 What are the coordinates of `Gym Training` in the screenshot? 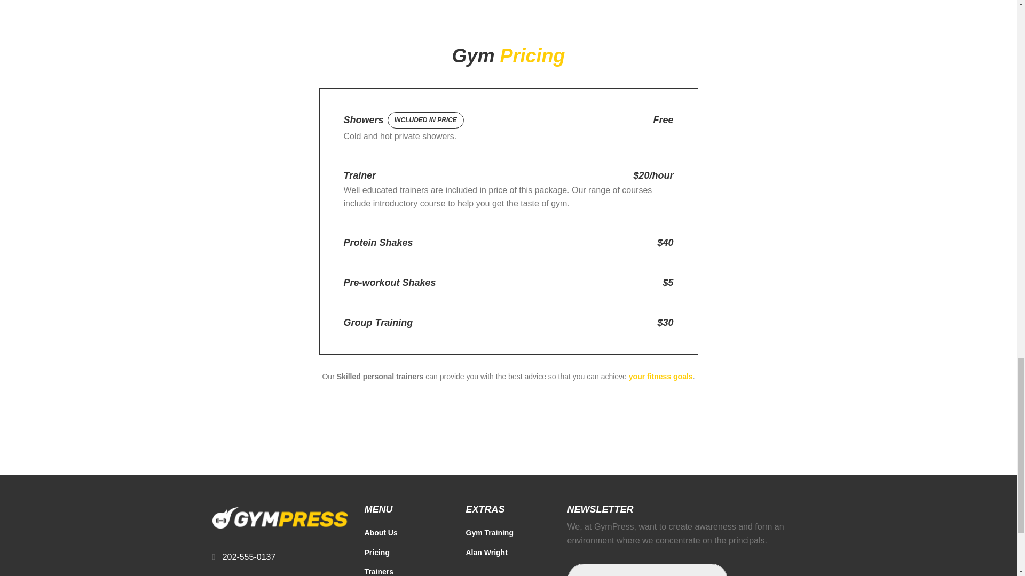 It's located at (508, 537).